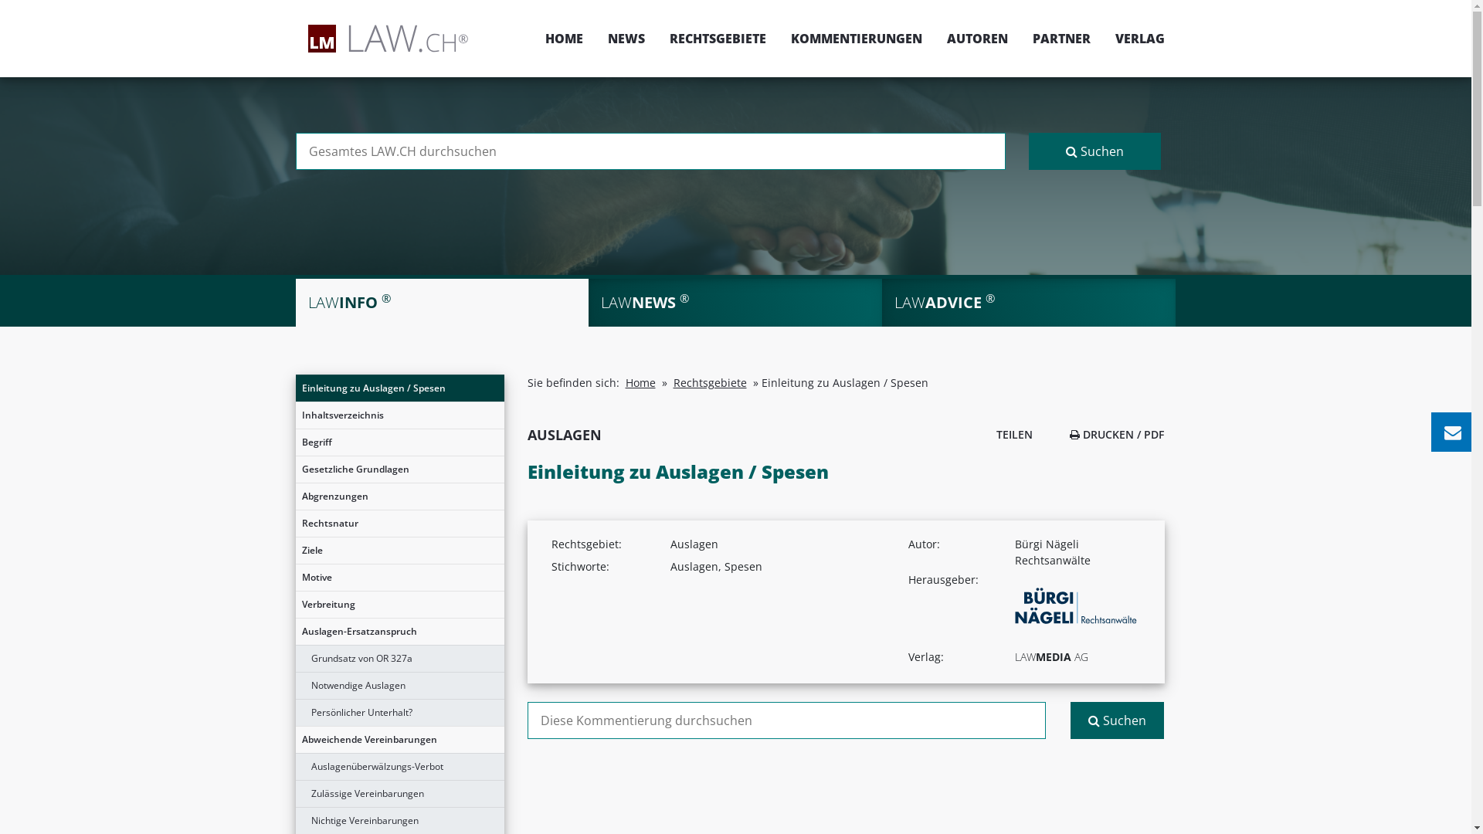 The image size is (1483, 834). Describe the element at coordinates (857, 39) in the screenshot. I see `KOMMENTIERUNGEN` at that location.